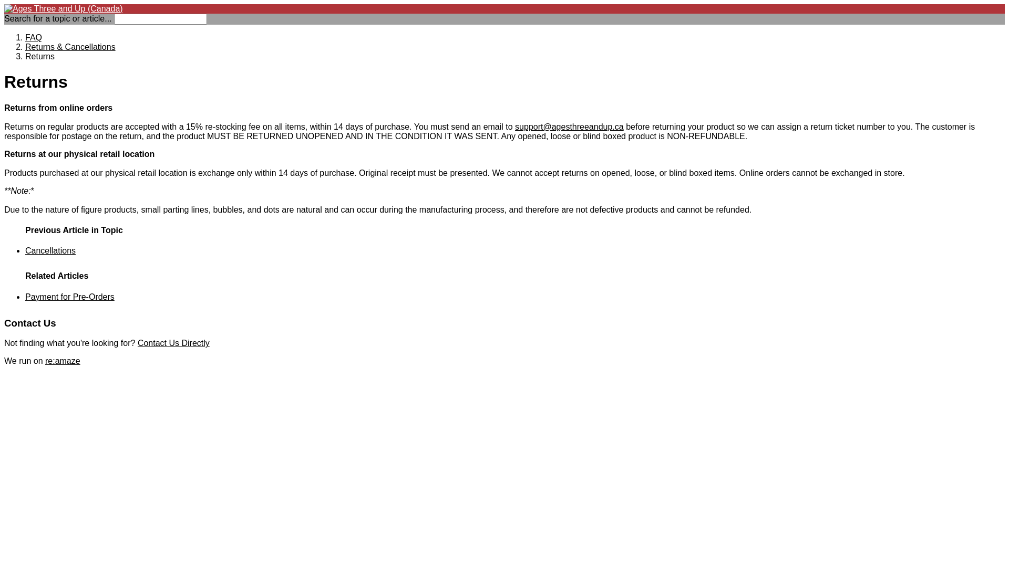 The image size is (1009, 567). What do you see at coordinates (70, 297) in the screenshot?
I see `Payment for Pre-Orders` at bounding box center [70, 297].